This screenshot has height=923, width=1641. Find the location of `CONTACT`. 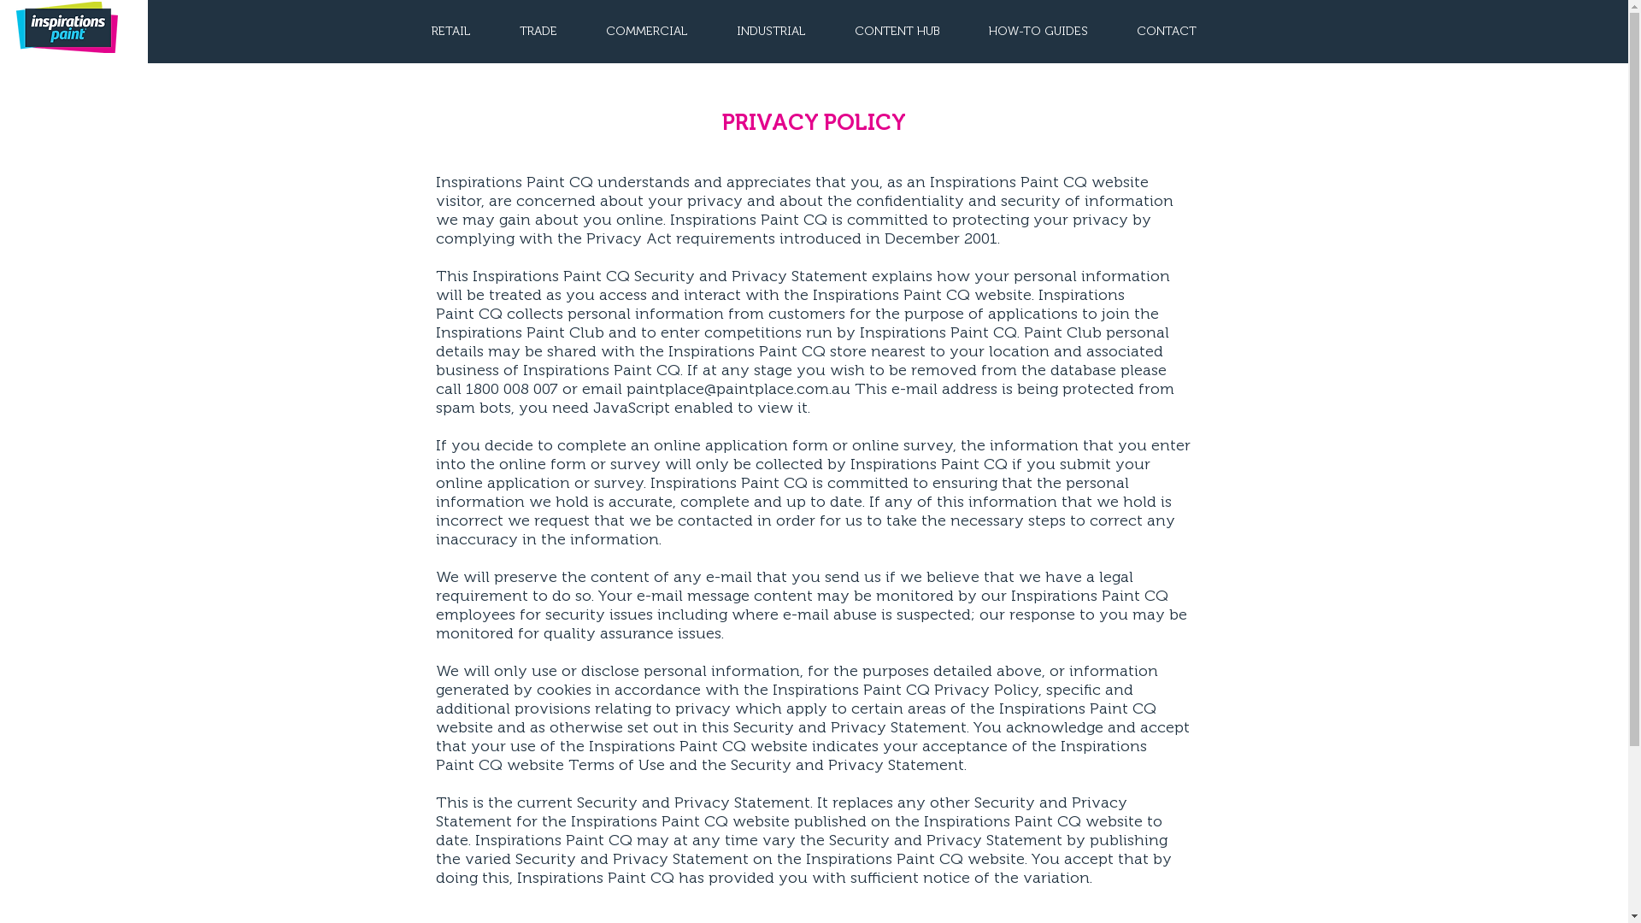

CONTACT is located at coordinates (1168, 32).